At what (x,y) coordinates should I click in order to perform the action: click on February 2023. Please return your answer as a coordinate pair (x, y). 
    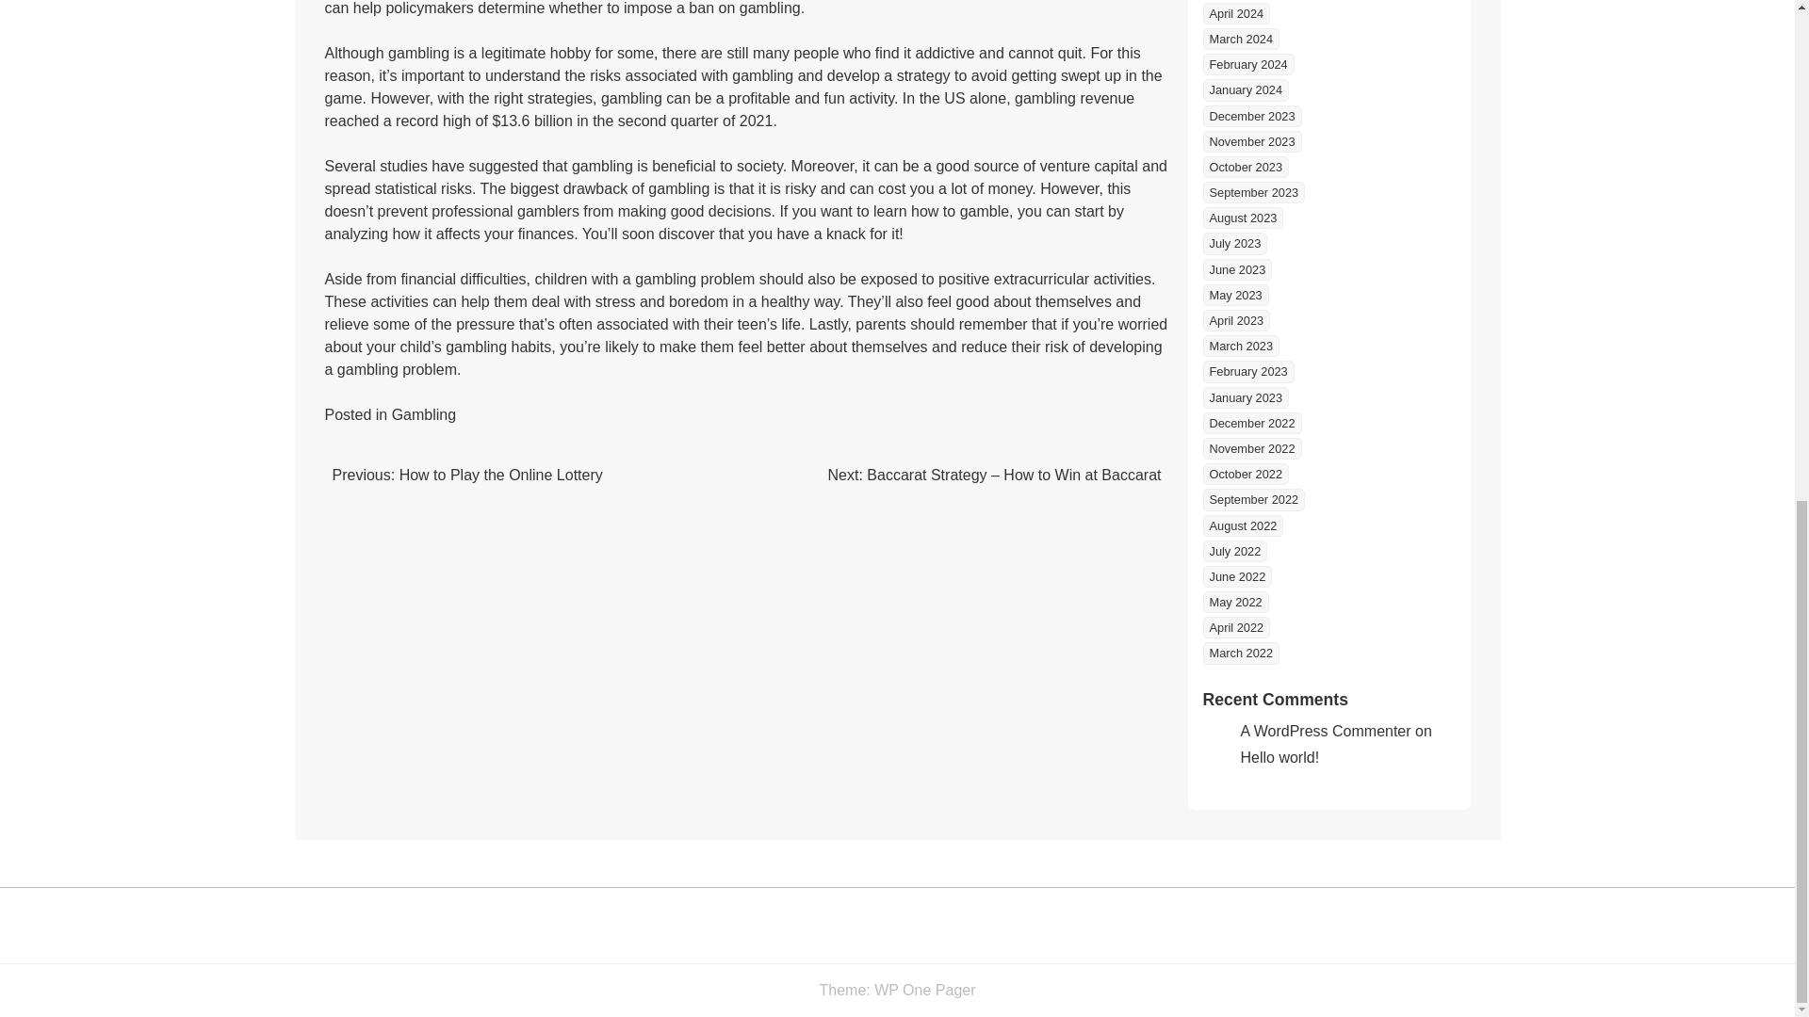
    Looking at the image, I should click on (1247, 371).